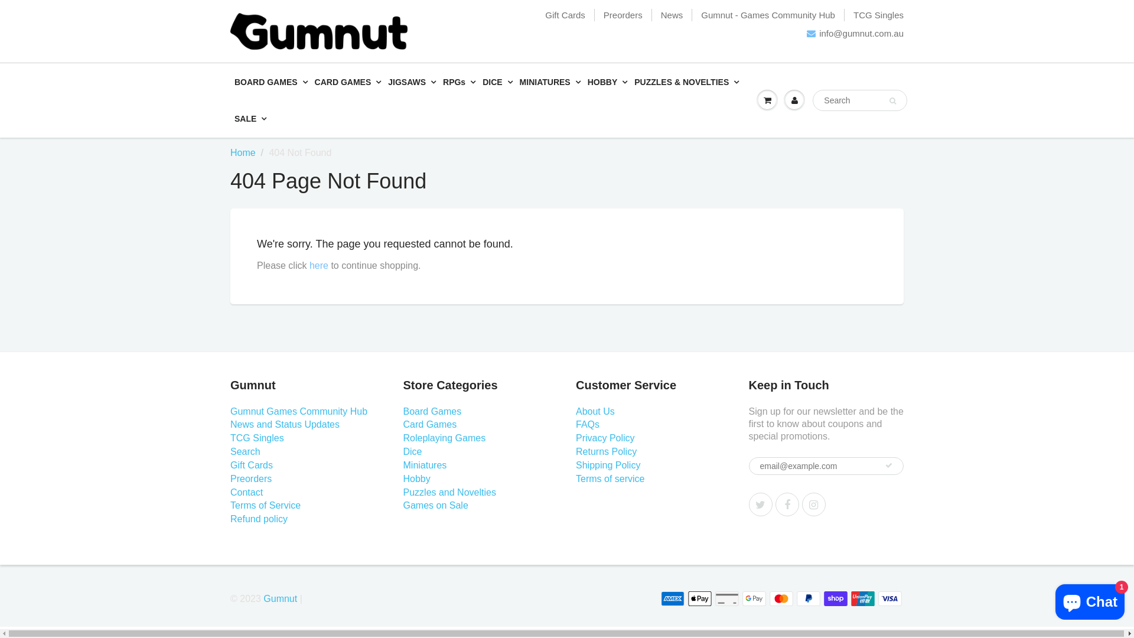 This screenshot has height=638, width=1134. Describe the element at coordinates (348, 82) in the screenshot. I see `CARD GAMES` at that location.